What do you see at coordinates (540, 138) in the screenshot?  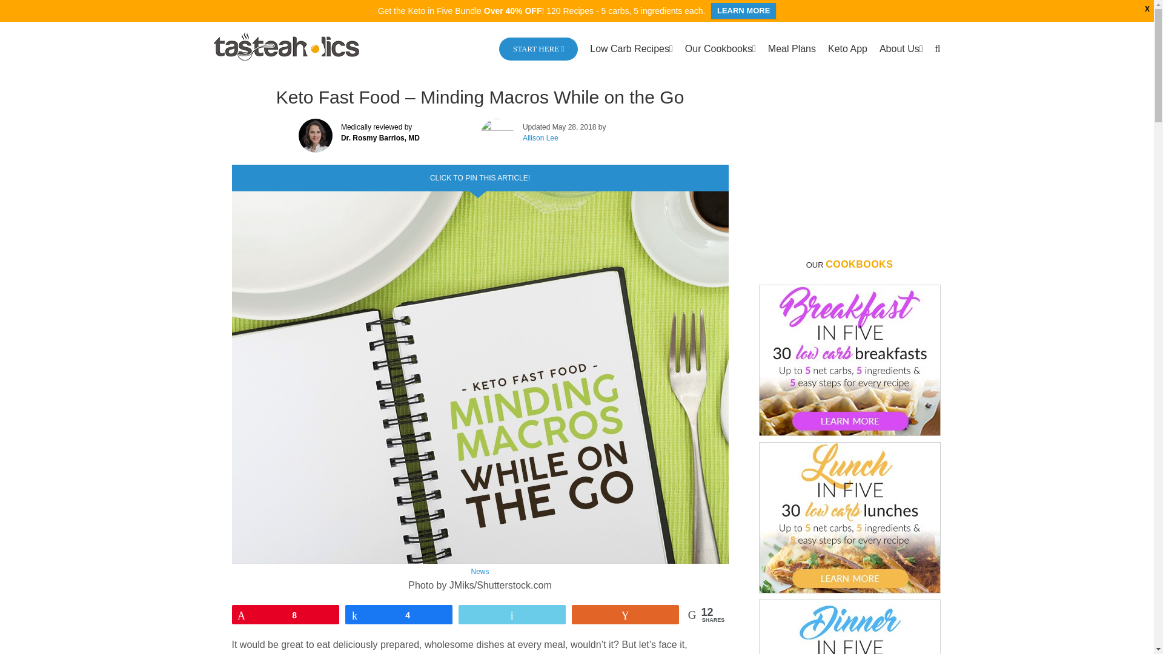 I see `Posts by Allison Lee` at bounding box center [540, 138].